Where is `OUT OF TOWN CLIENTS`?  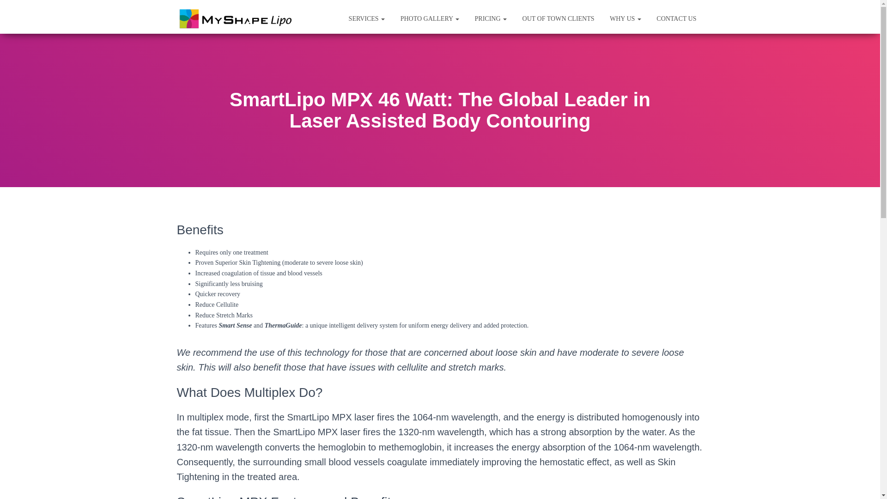
OUT OF TOWN CLIENTS is located at coordinates (558, 18).